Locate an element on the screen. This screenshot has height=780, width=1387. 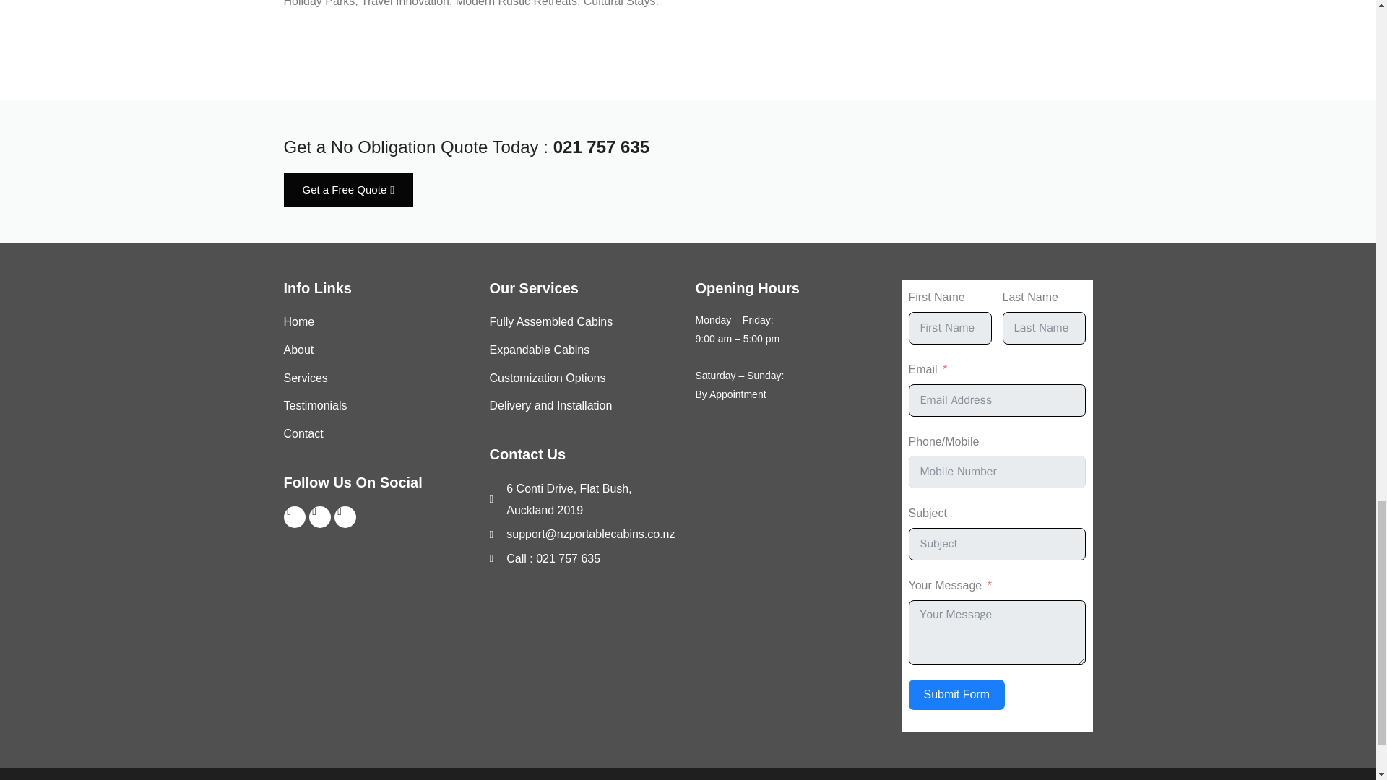
Instagram is located at coordinates (344, 517).